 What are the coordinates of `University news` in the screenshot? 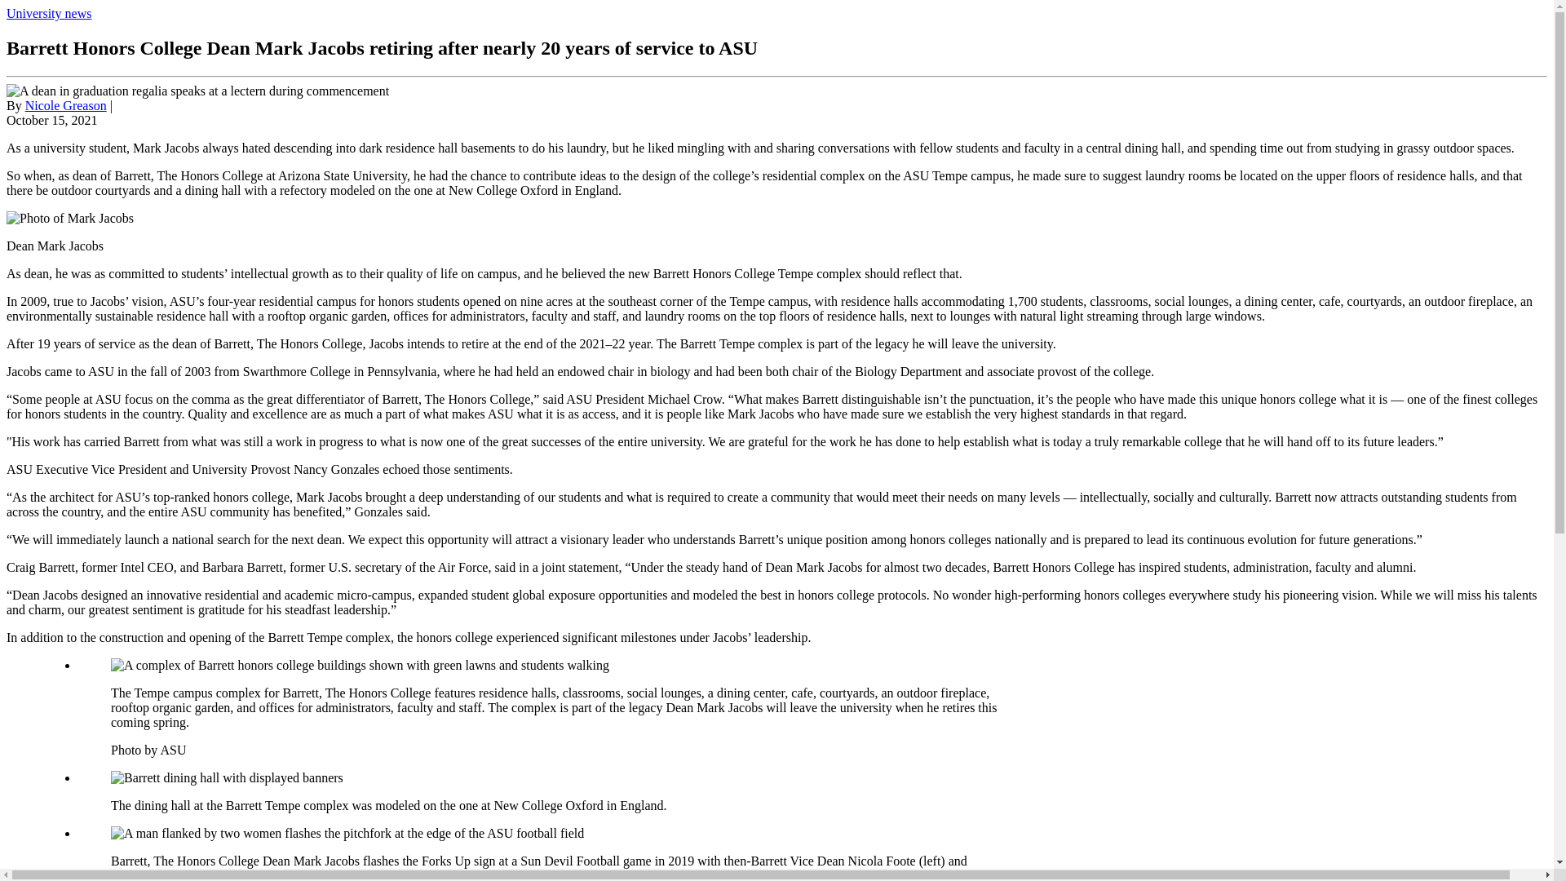 It's located at (48, 13).